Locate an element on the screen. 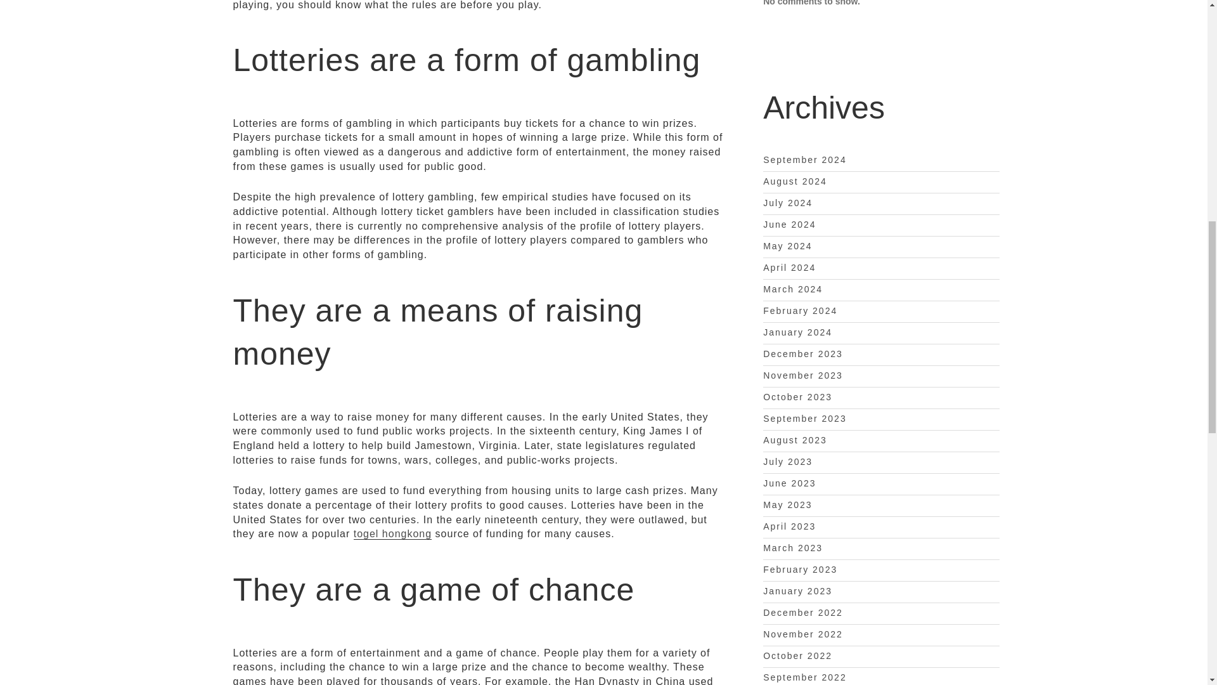 The height and width of the screenshot is (685, 1217). December 2023 is located at coordinates (802, 353).